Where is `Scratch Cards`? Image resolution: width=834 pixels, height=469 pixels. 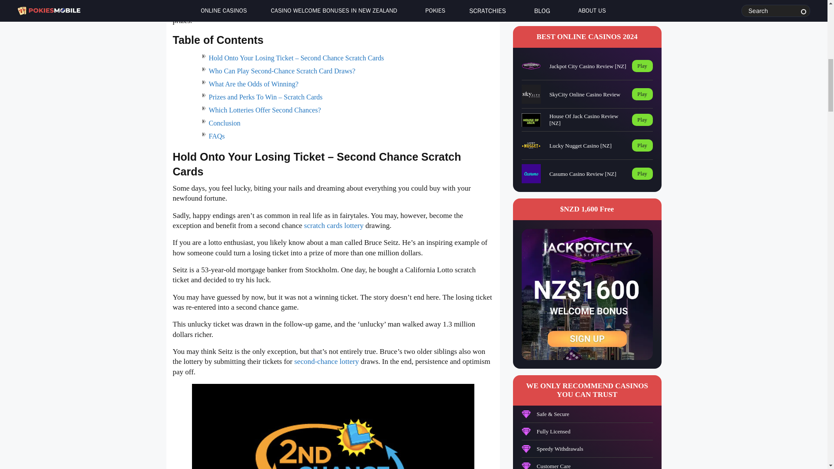 Scratch Cards is located at coordinates (341, 10).